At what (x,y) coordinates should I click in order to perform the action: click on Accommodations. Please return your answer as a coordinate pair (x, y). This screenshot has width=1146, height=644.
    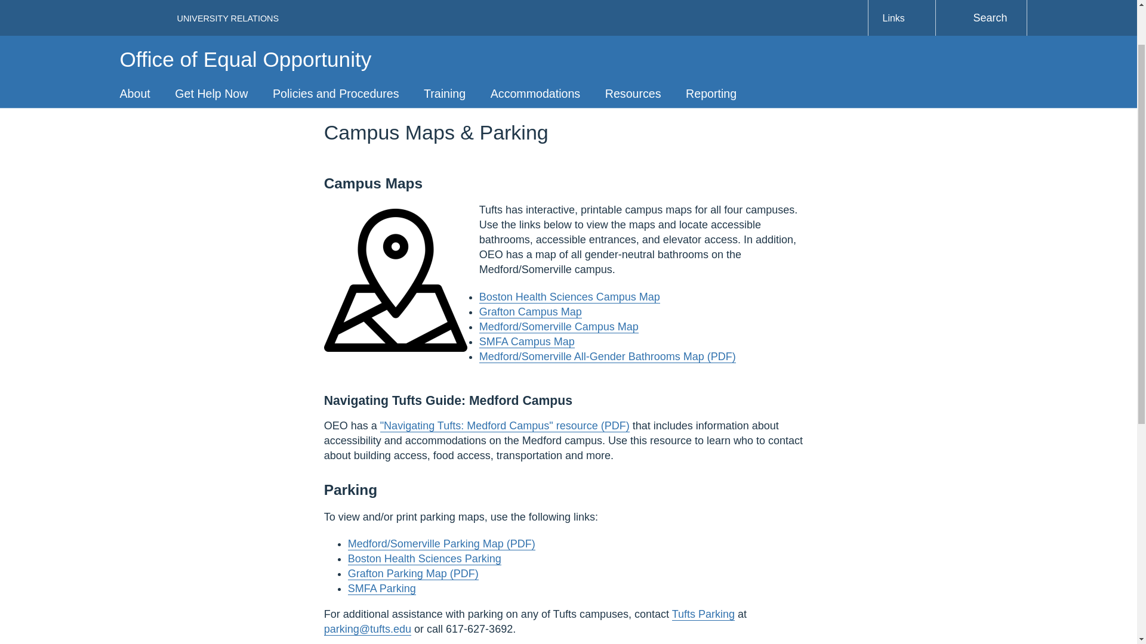
    Looking at the image, I should click on (535, 32).